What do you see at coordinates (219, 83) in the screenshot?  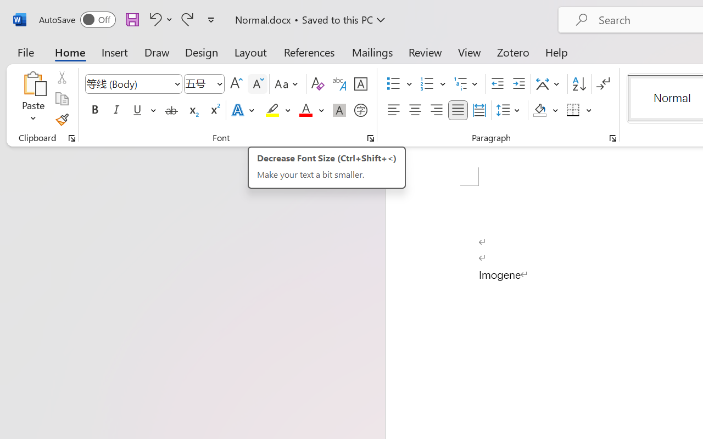 I see `Open` at bounding box center [219, 83].